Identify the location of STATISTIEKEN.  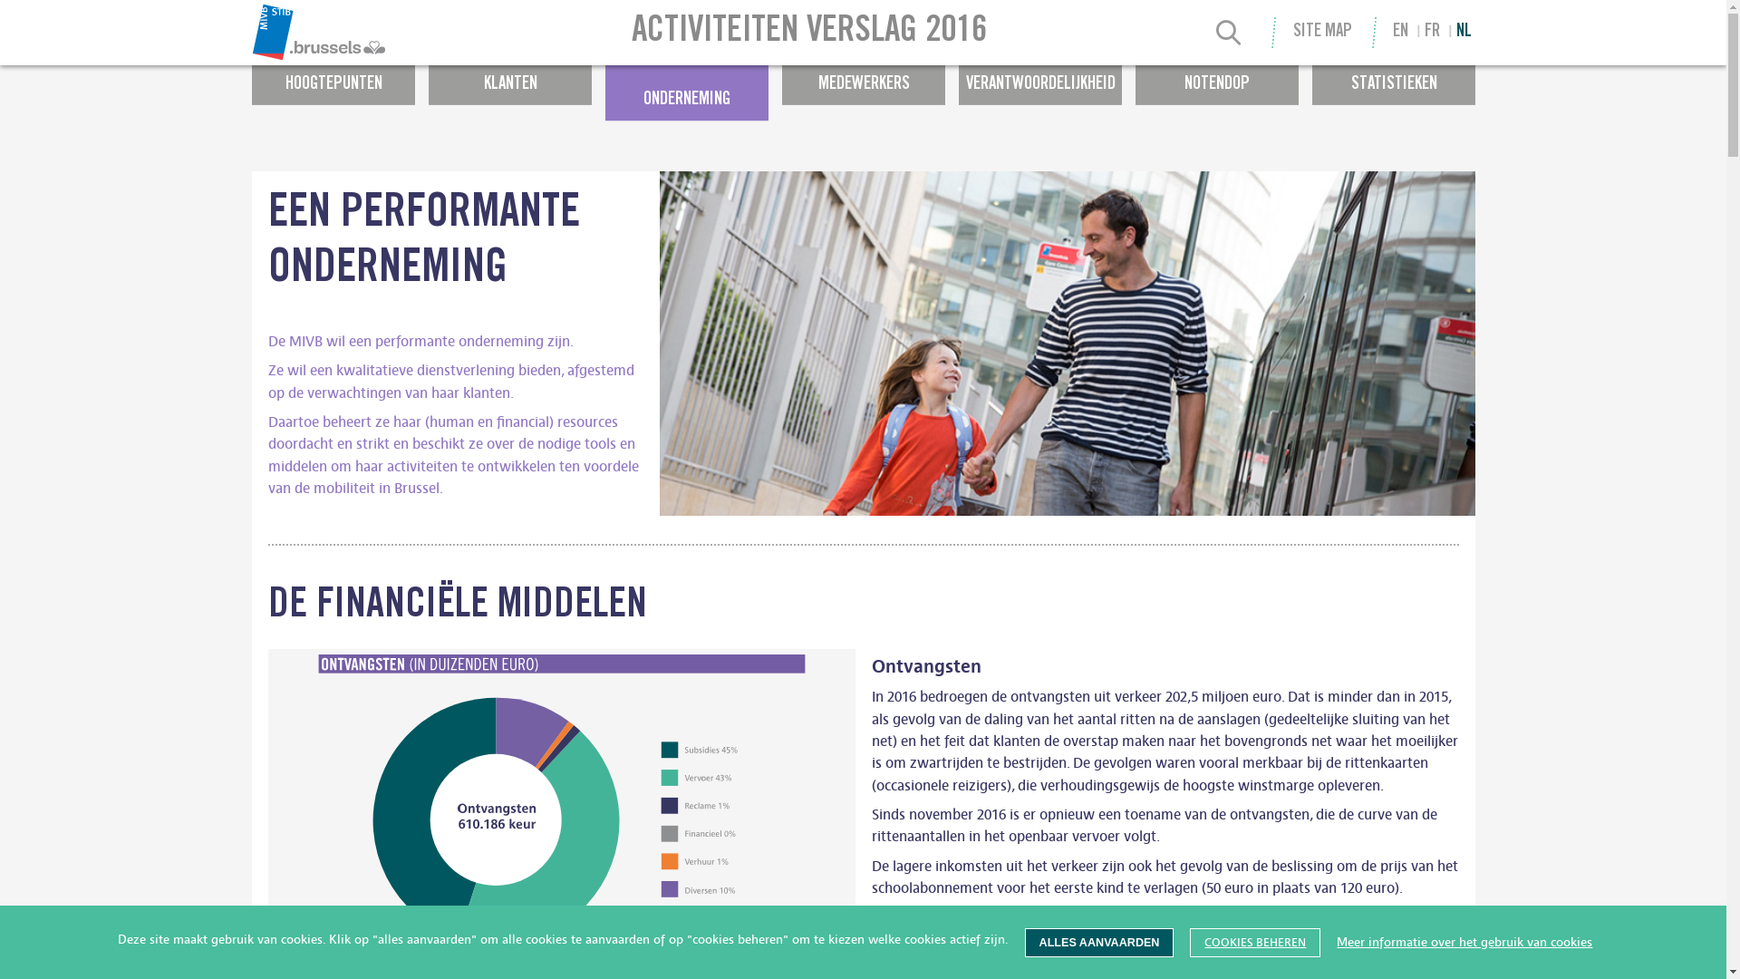
(1394, 76).